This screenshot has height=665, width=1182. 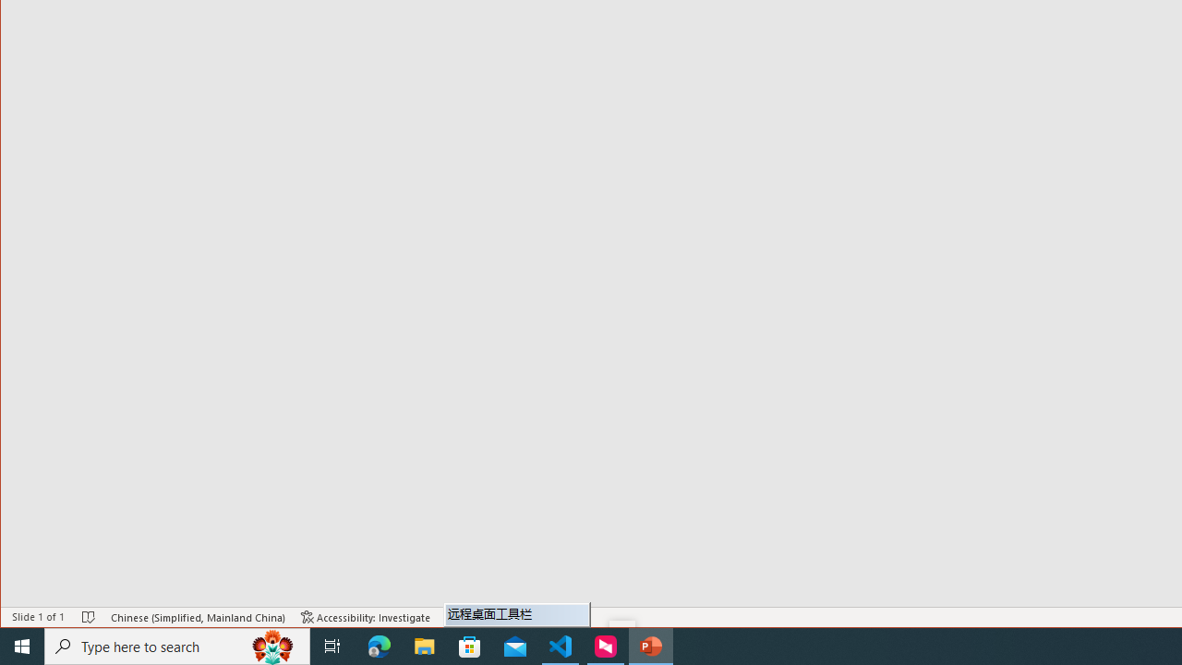 I want to click on Microsoft Edge, so click(x=380, y=647).